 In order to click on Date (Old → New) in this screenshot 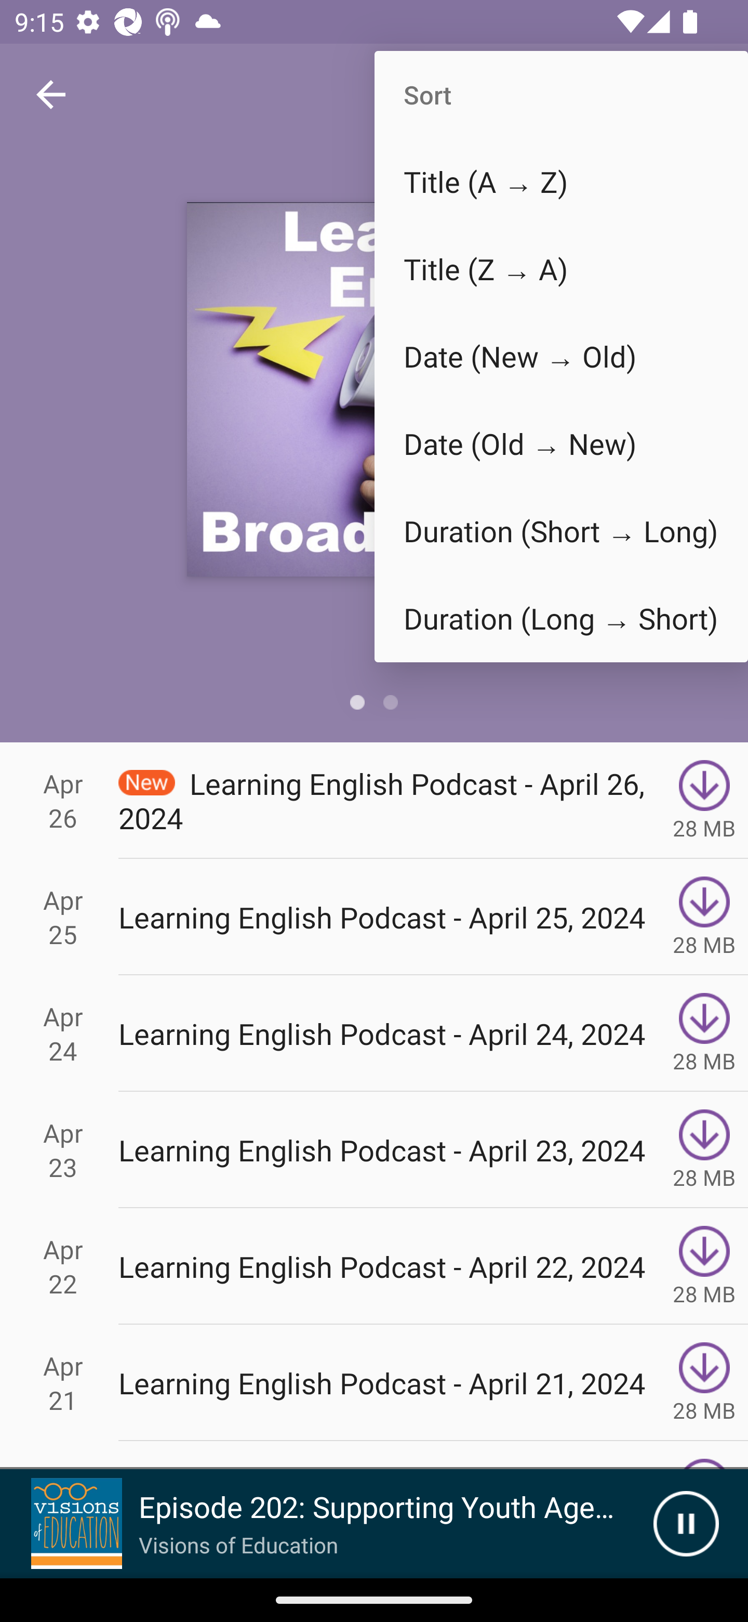, I will do `click(561, 444)`.